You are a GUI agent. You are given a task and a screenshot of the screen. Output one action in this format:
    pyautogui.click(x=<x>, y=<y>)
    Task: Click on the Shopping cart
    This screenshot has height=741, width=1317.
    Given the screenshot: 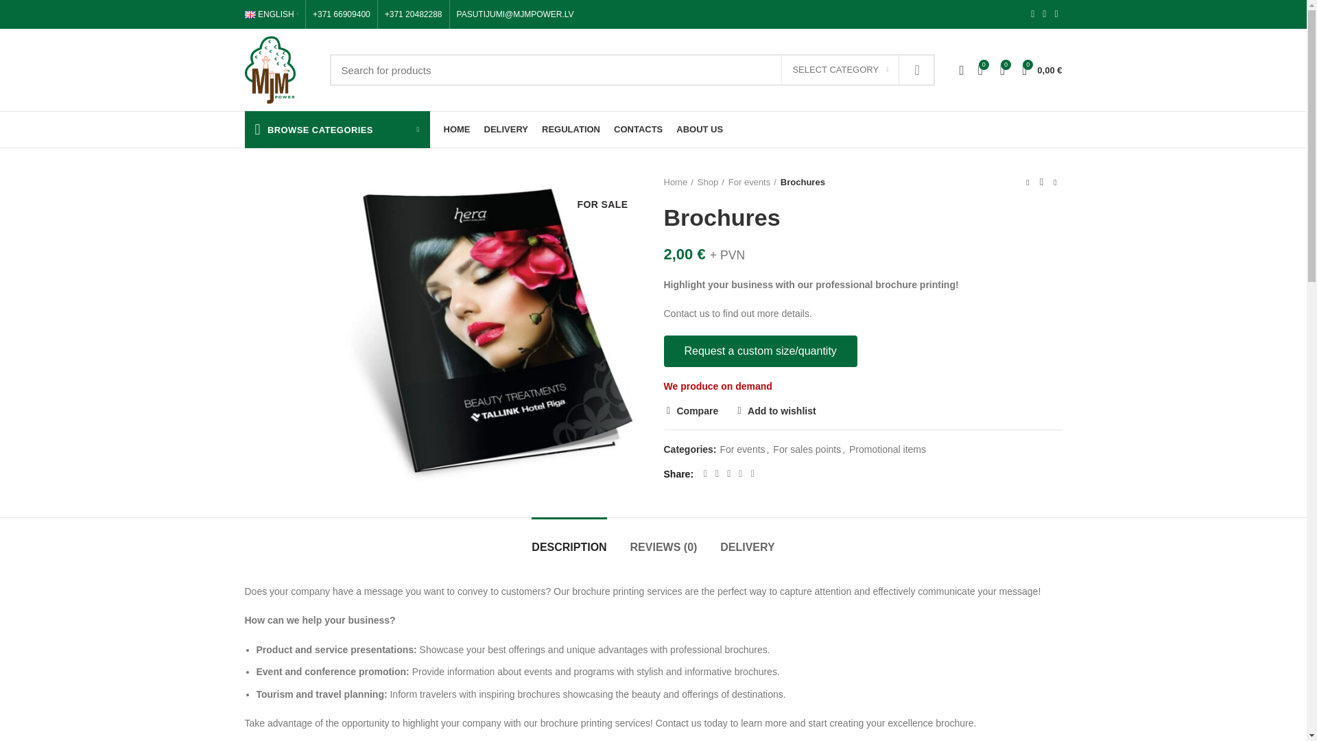 What is the action you would take?
    pyautogui.click(x=1041, y=70)
    